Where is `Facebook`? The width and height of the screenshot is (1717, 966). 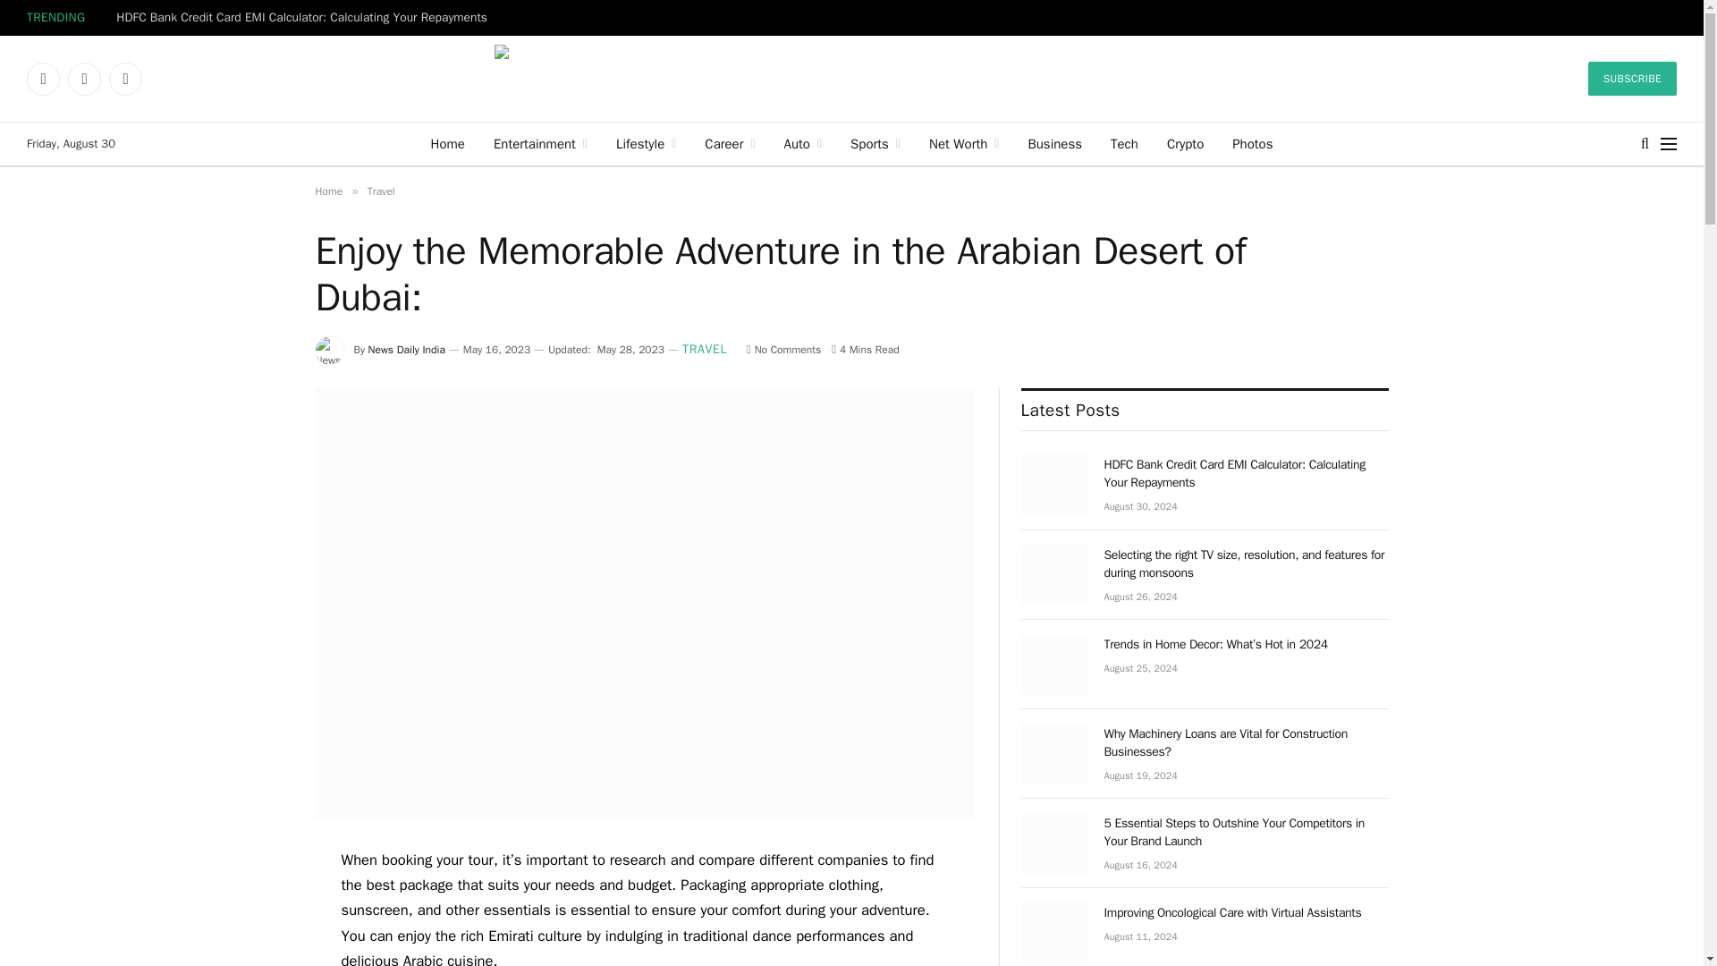 Facebook is located at coordinates (43, 79).